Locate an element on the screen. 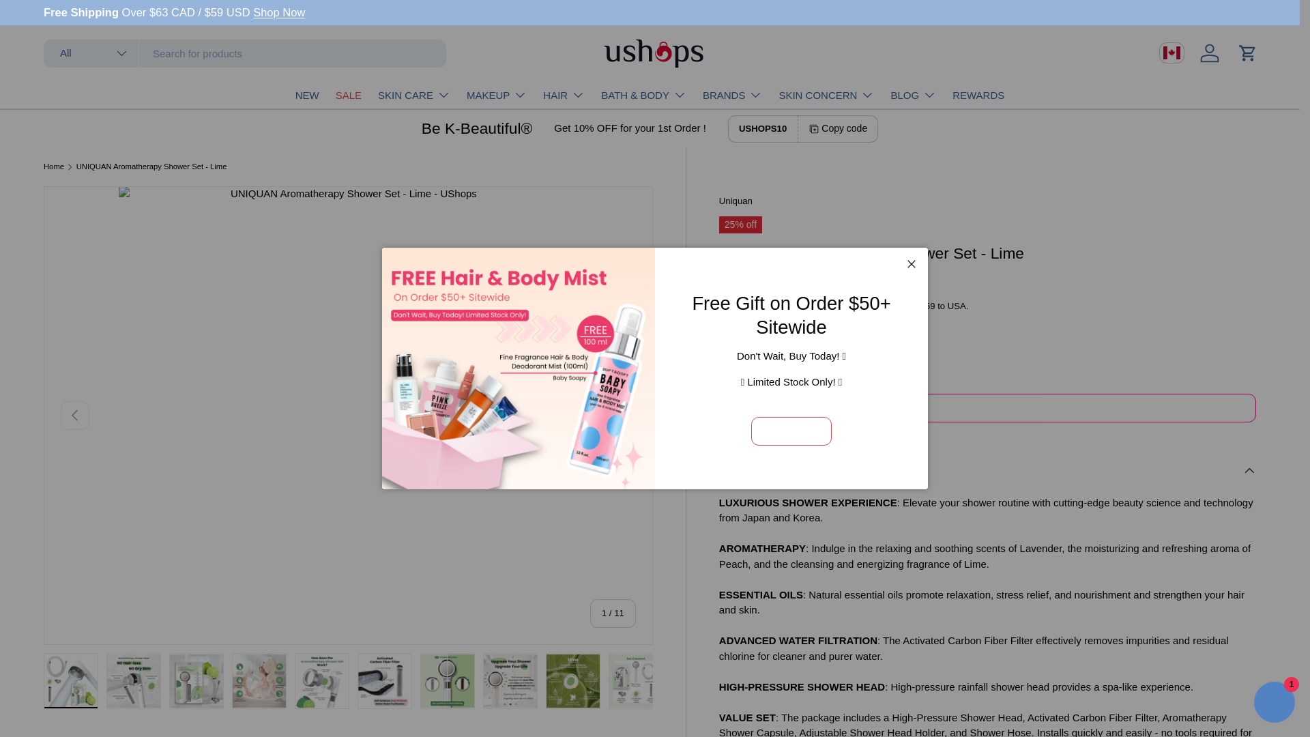  All is located at coordinates (91, 53).